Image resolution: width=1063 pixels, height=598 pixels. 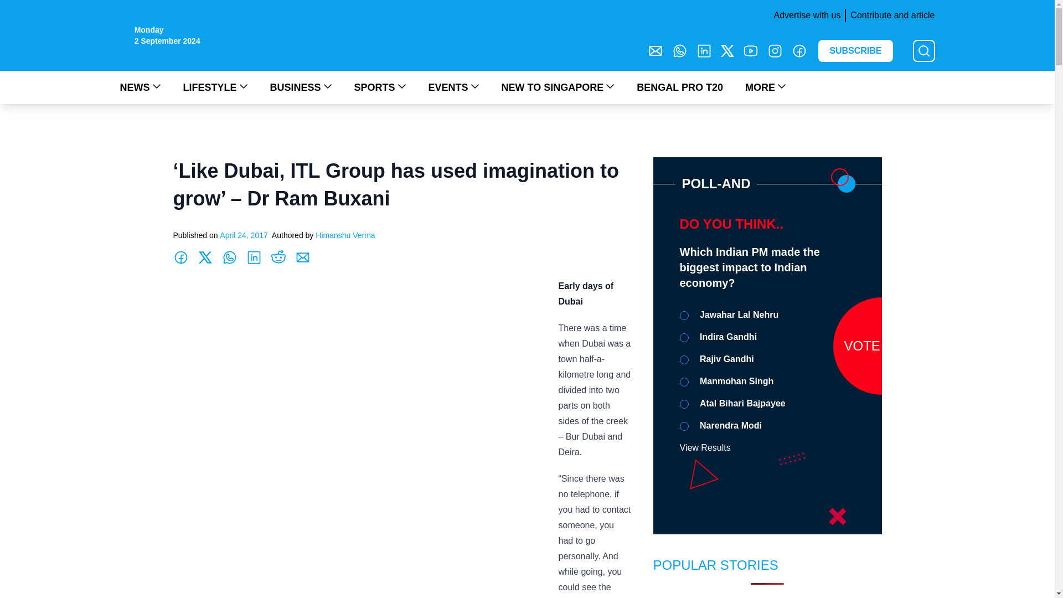 What do you see at coordinates (684, 315) in the screenshot?
I see `49` at bounding box center [684, 315].